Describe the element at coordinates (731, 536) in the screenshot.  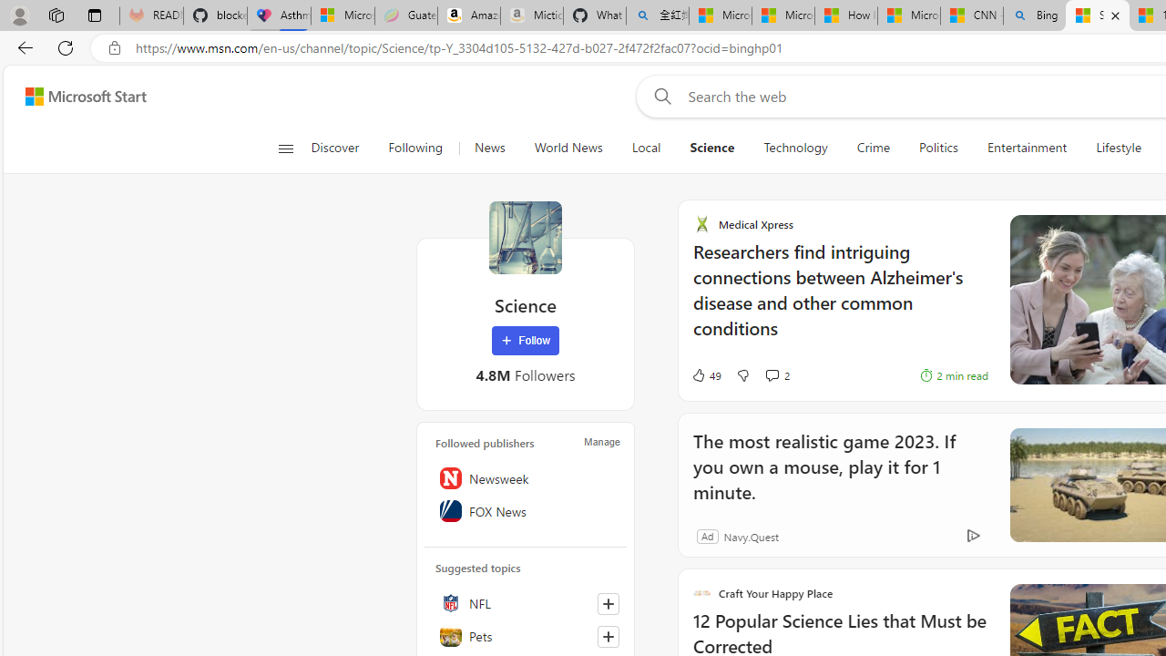
I see `Navy.Quest` at that location.